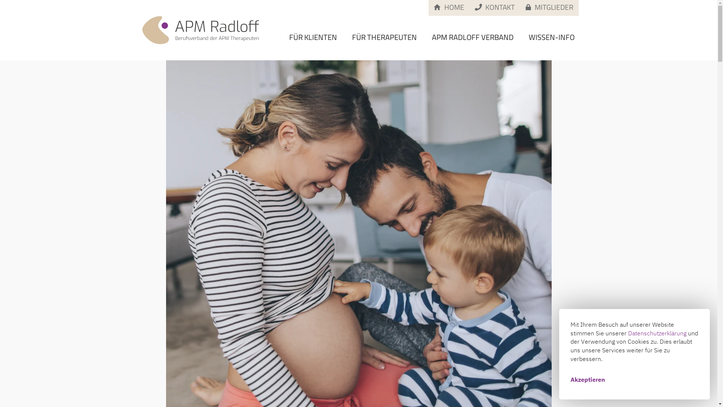  What do you see at coordinates (473, 37) in the screenshot?
I see `APM RADLOFF VERBAND` at bounding box center [473, 37].